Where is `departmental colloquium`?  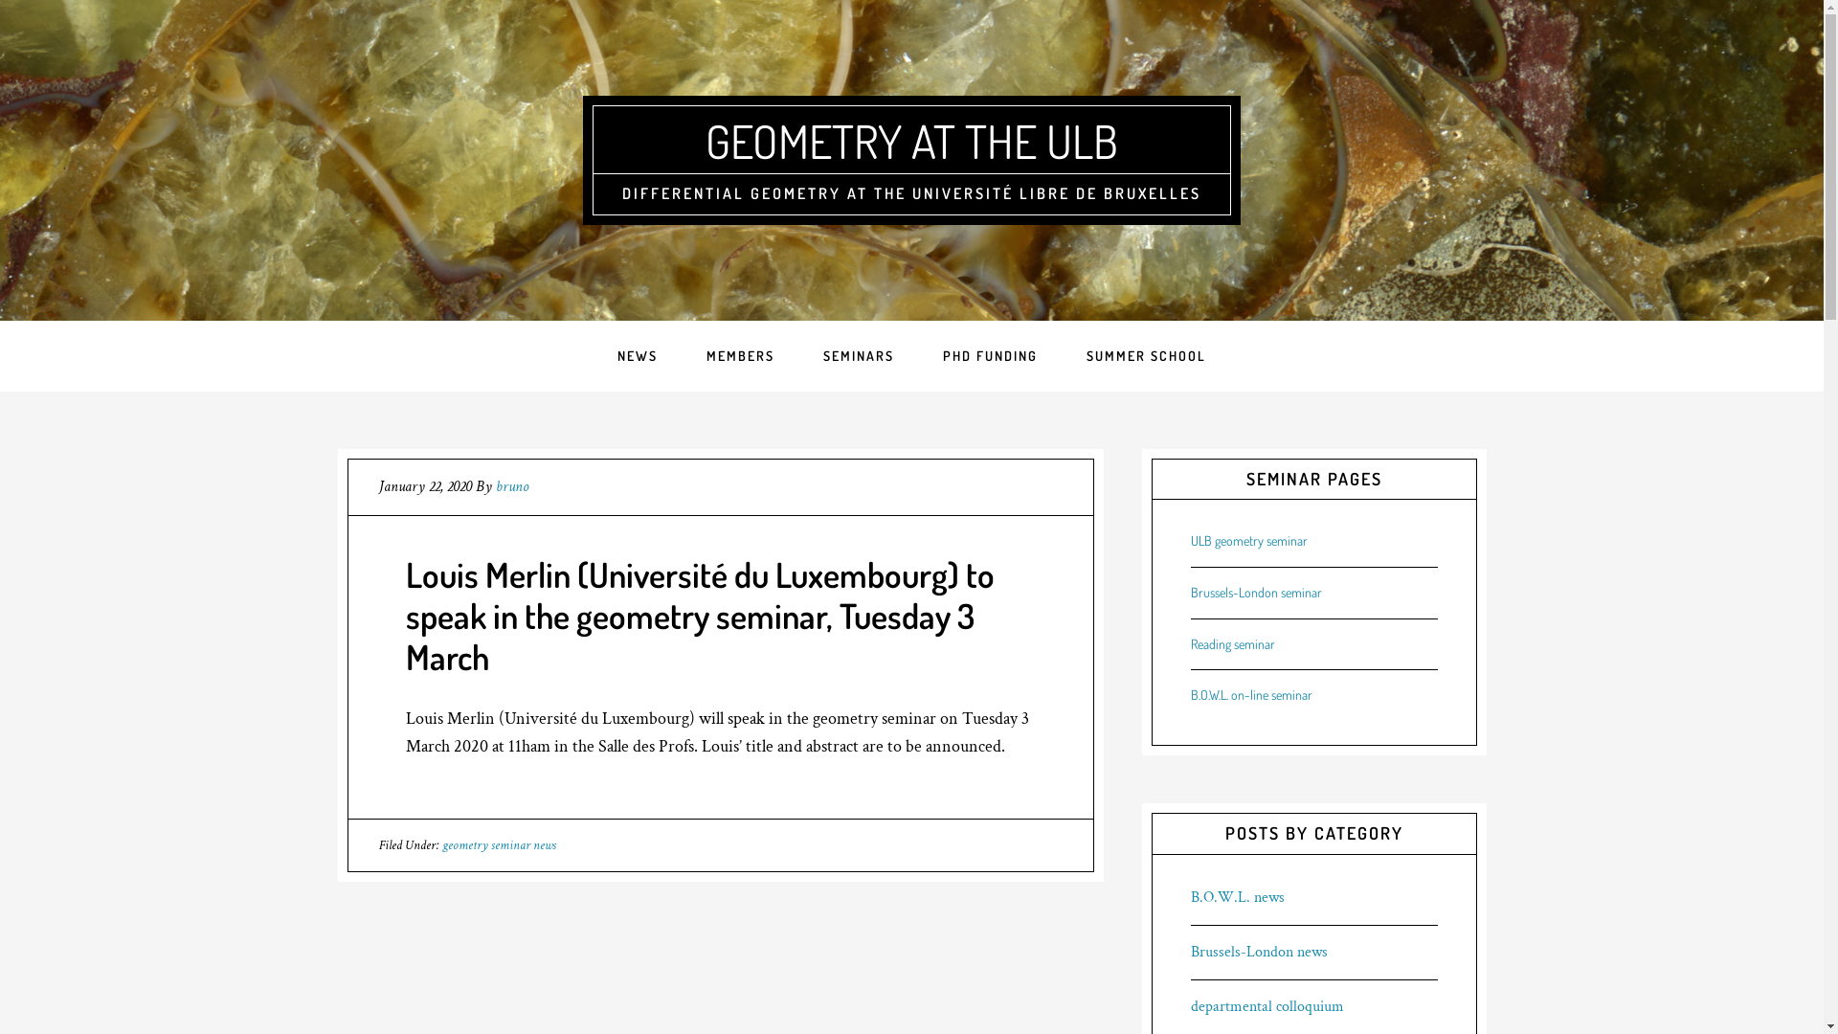
departmental colloquium is located at coordinates (1267, 1007).